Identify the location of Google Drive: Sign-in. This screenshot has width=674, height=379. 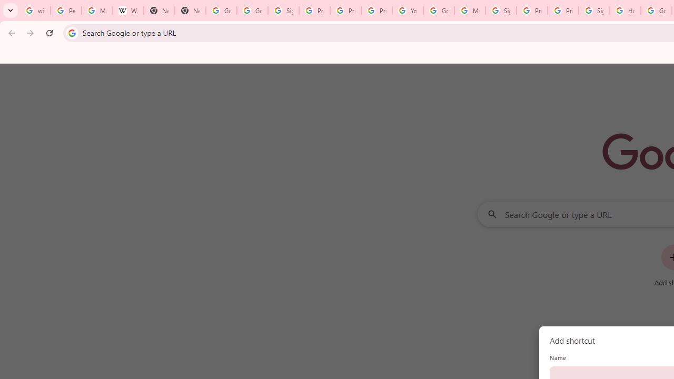
(253, 11).